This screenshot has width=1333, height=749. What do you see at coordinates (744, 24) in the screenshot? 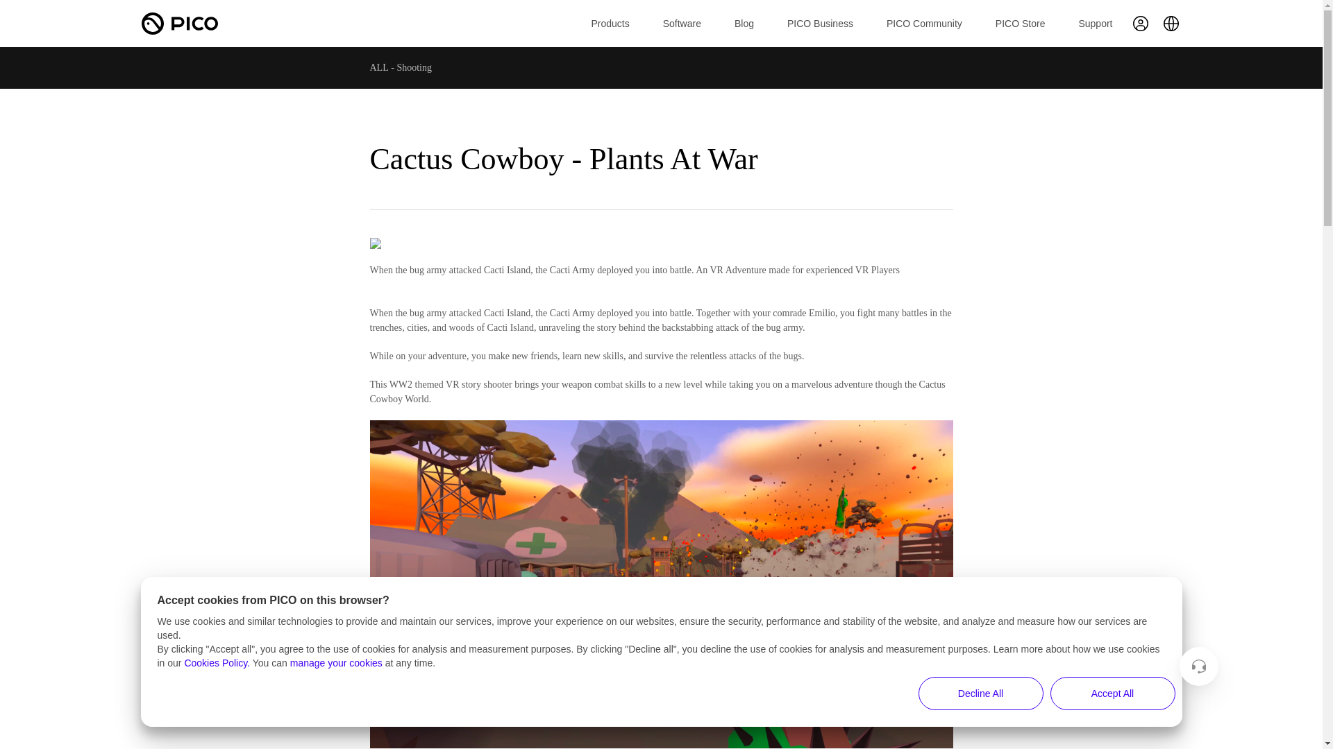
I see `Blog` at bounding box center [744, 24].